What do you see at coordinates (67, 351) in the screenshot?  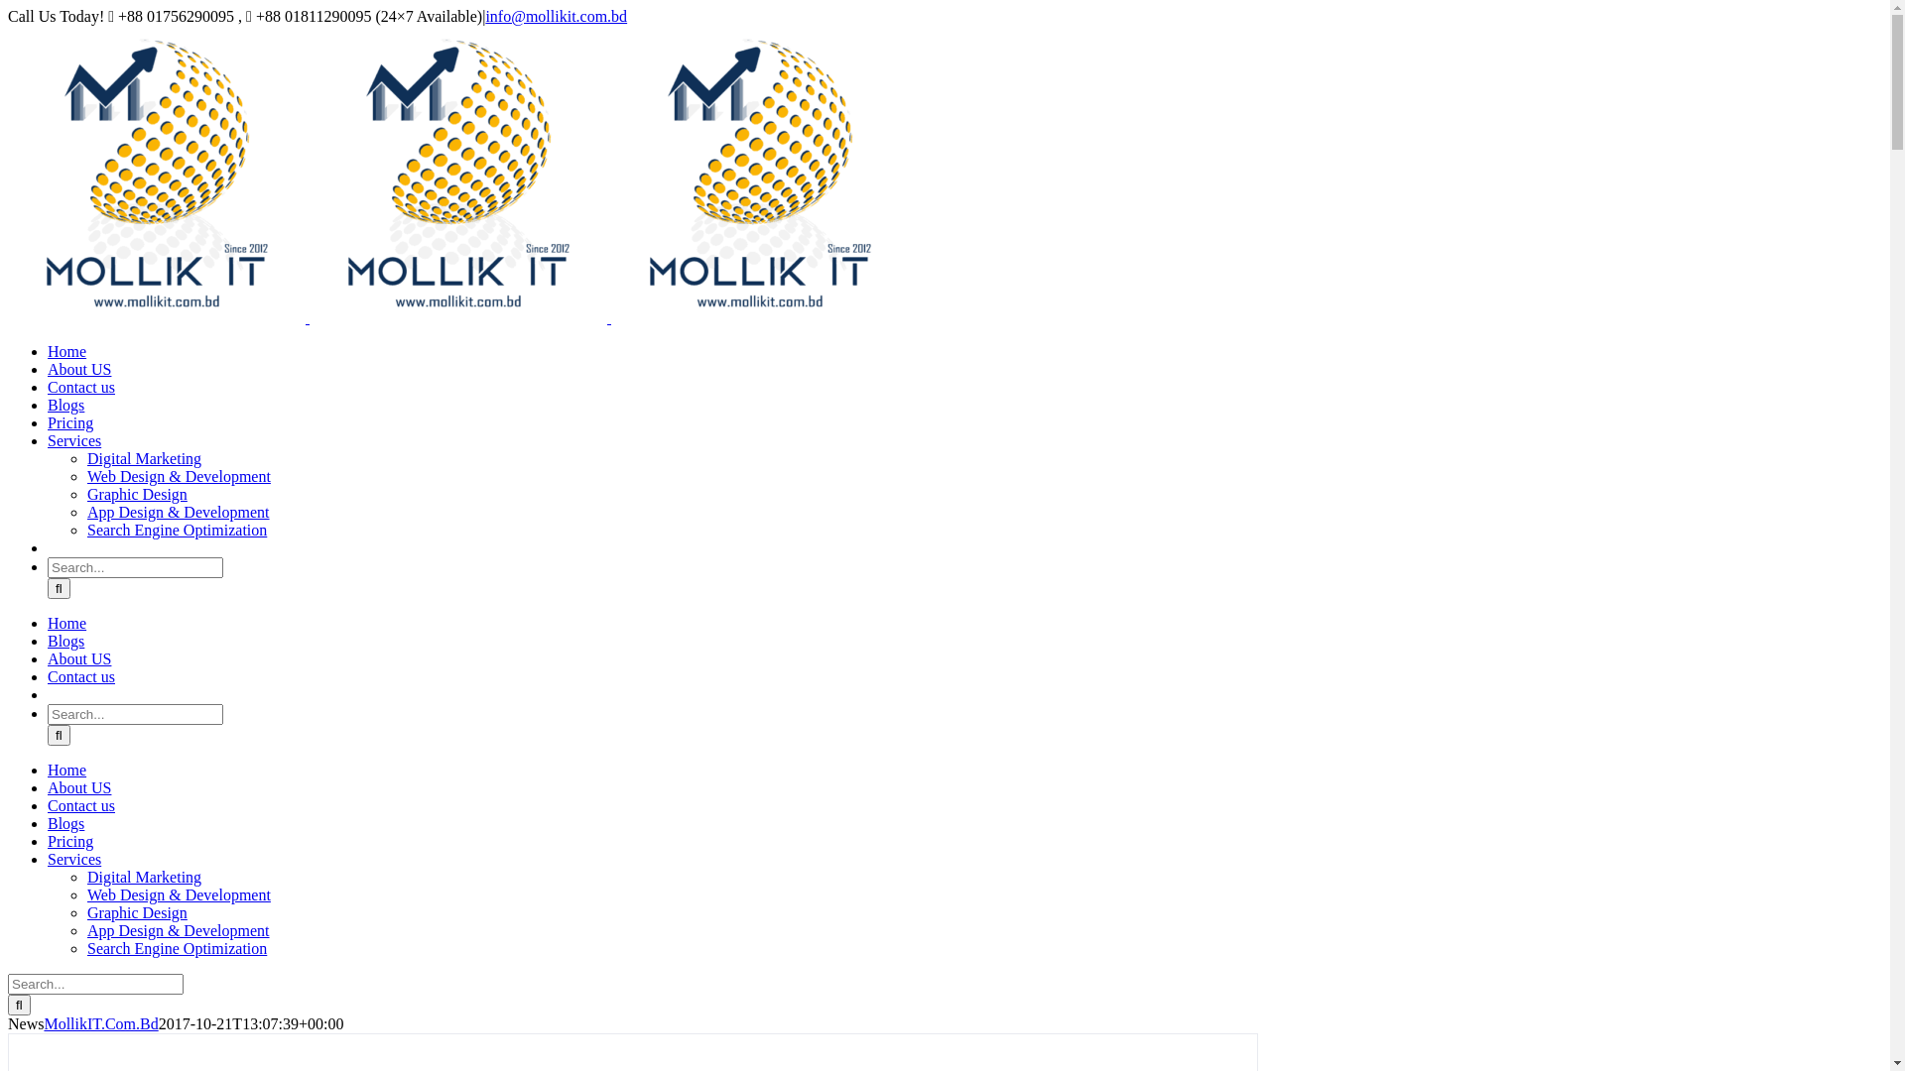 I see `Home` at bounding box center [67, 351].